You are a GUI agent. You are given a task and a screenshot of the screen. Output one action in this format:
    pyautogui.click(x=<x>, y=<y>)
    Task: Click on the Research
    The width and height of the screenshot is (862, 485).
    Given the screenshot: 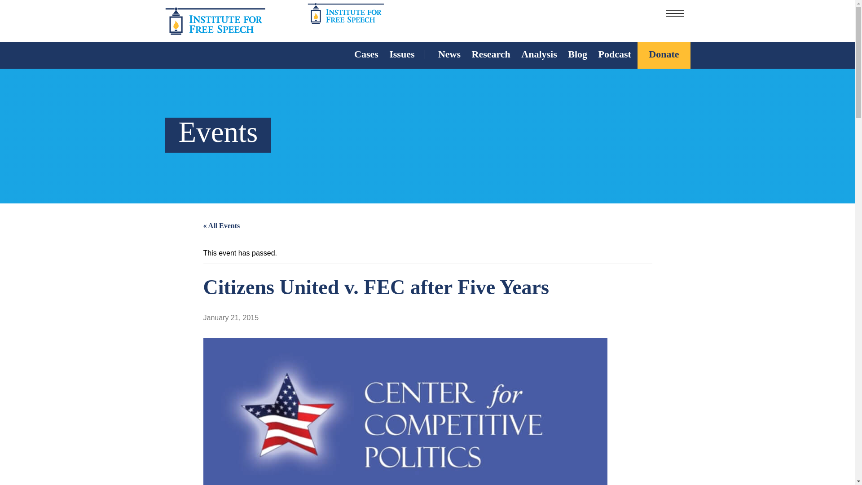 What is the action you would take?
    pyautogui.click(x=491, y=55)
    